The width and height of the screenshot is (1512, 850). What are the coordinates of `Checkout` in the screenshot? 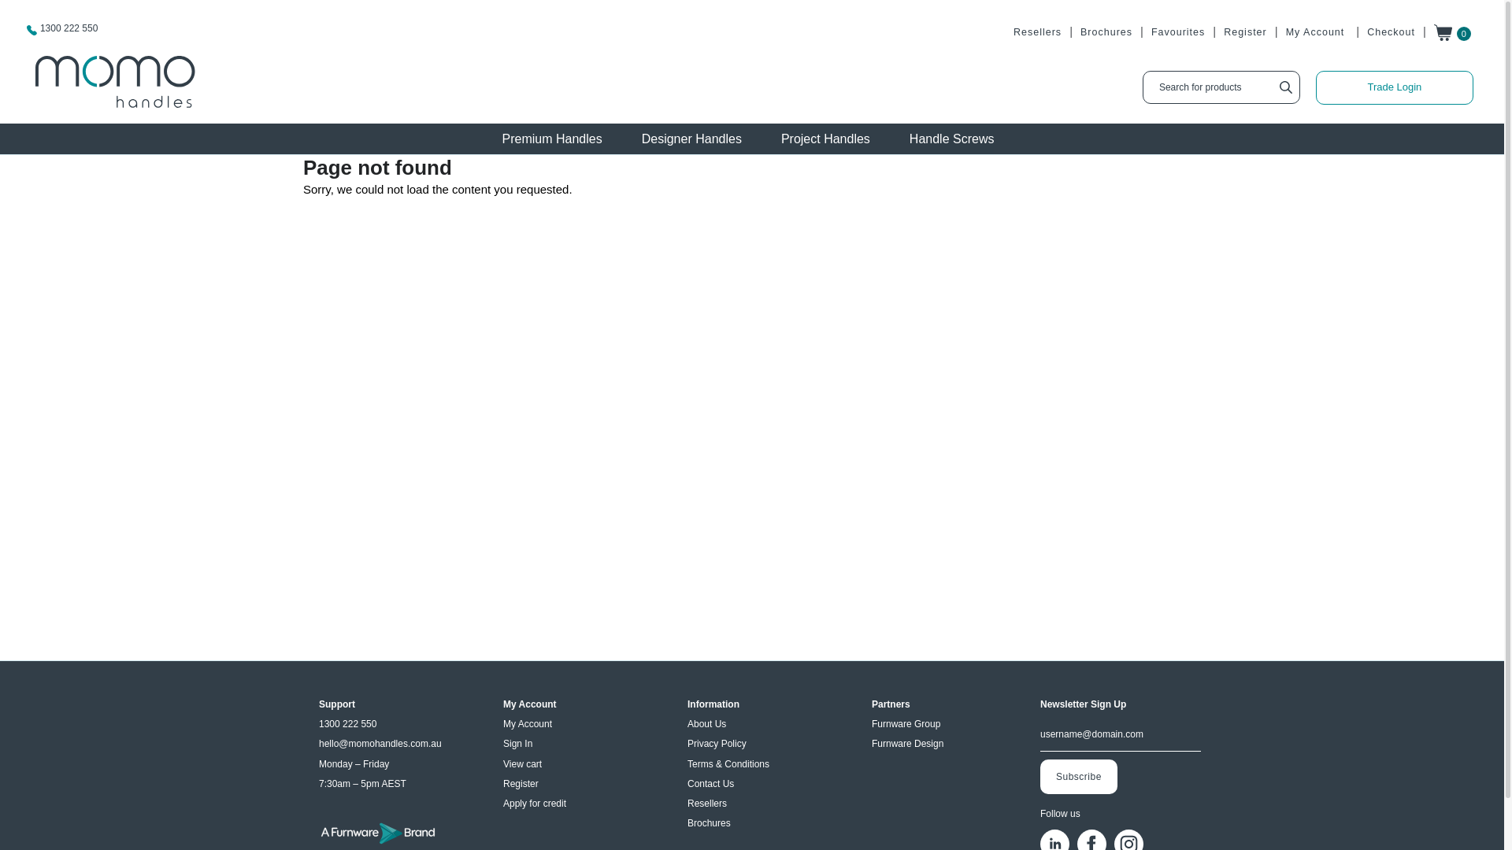 It's located at (1391, 32).